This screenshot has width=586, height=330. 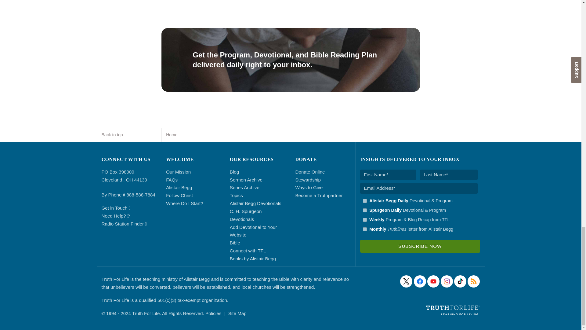 I want to click on Twitter, so click(x=406, y=281).